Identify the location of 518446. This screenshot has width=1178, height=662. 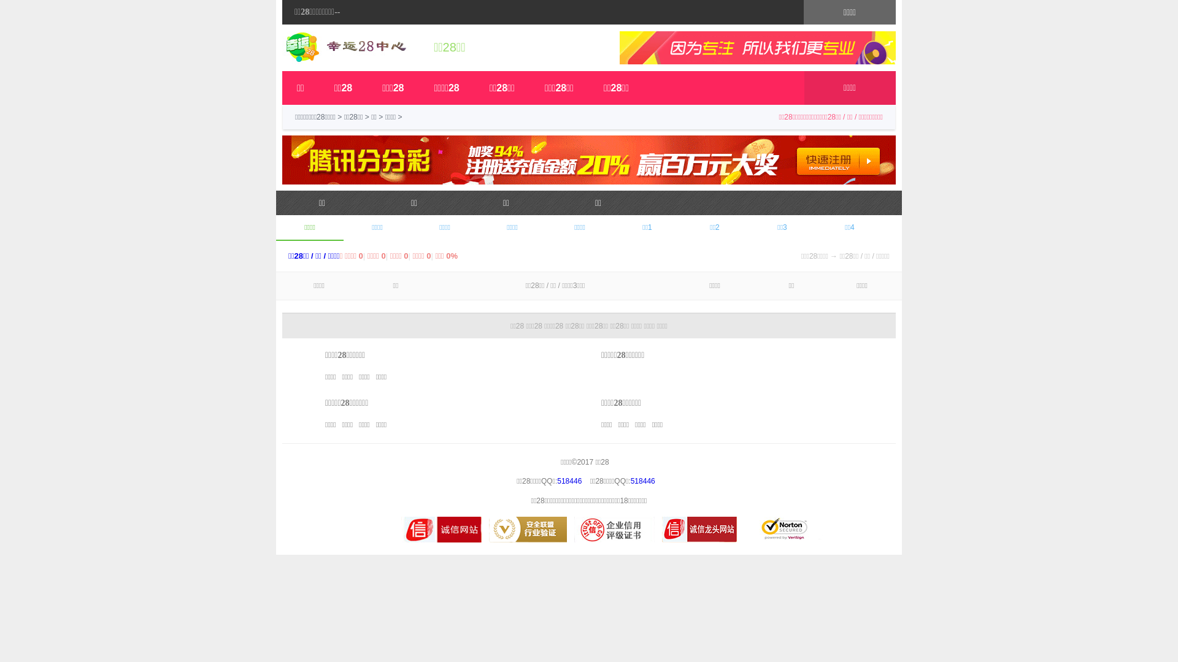
(643, 481).